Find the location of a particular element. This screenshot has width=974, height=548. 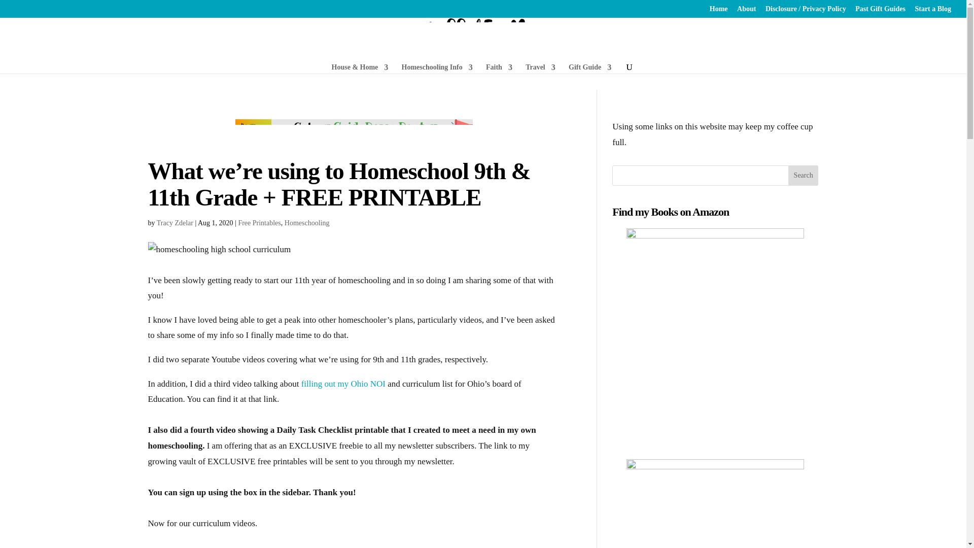

Homeschooling Info is located at coordinates (437, 68).